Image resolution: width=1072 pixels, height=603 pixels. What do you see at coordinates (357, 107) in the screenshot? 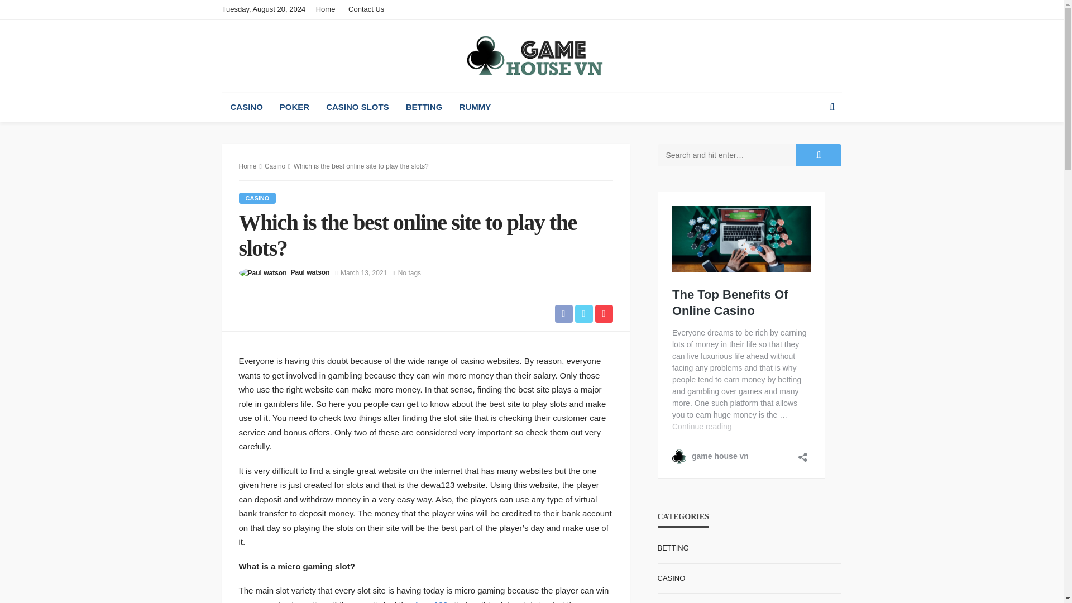
I see `CASINO SLOTS` at bounding box center [357, 107].